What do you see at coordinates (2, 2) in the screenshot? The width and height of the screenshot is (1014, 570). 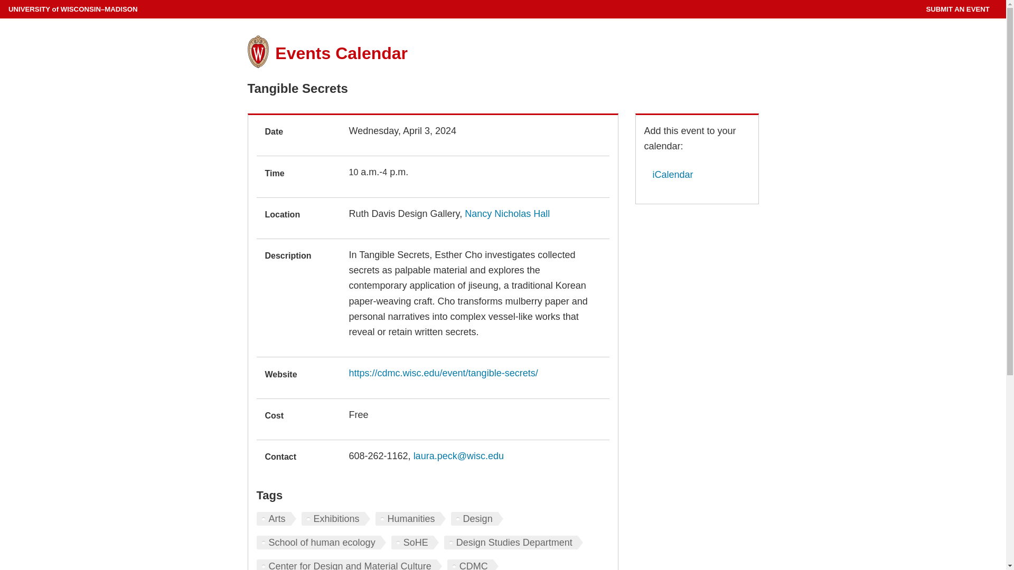 I see `Skip to main content` at bounding box center [2, 2].